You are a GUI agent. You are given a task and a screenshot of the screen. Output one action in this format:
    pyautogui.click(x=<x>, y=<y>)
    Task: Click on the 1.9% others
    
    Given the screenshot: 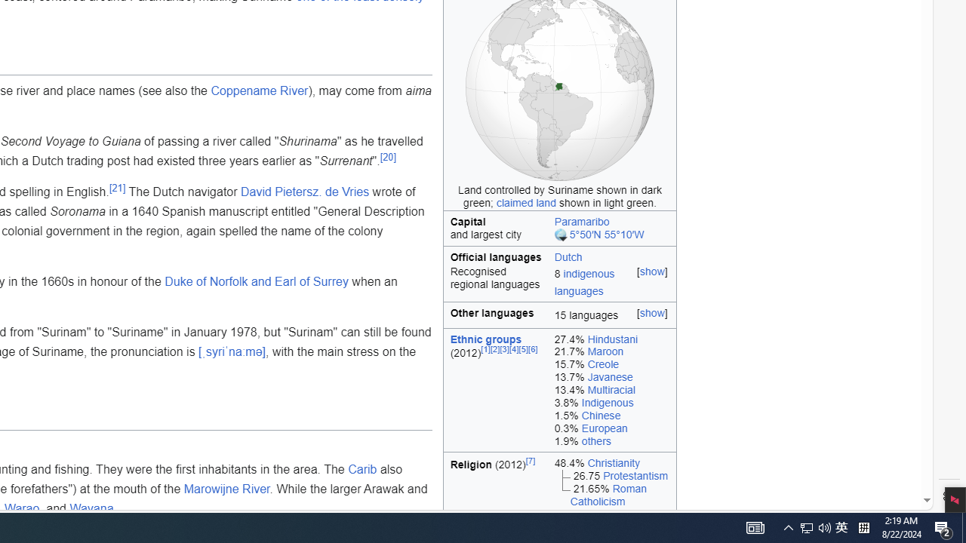 What is the action you would take?
    pyautogui.click(x=611, y=441)
    